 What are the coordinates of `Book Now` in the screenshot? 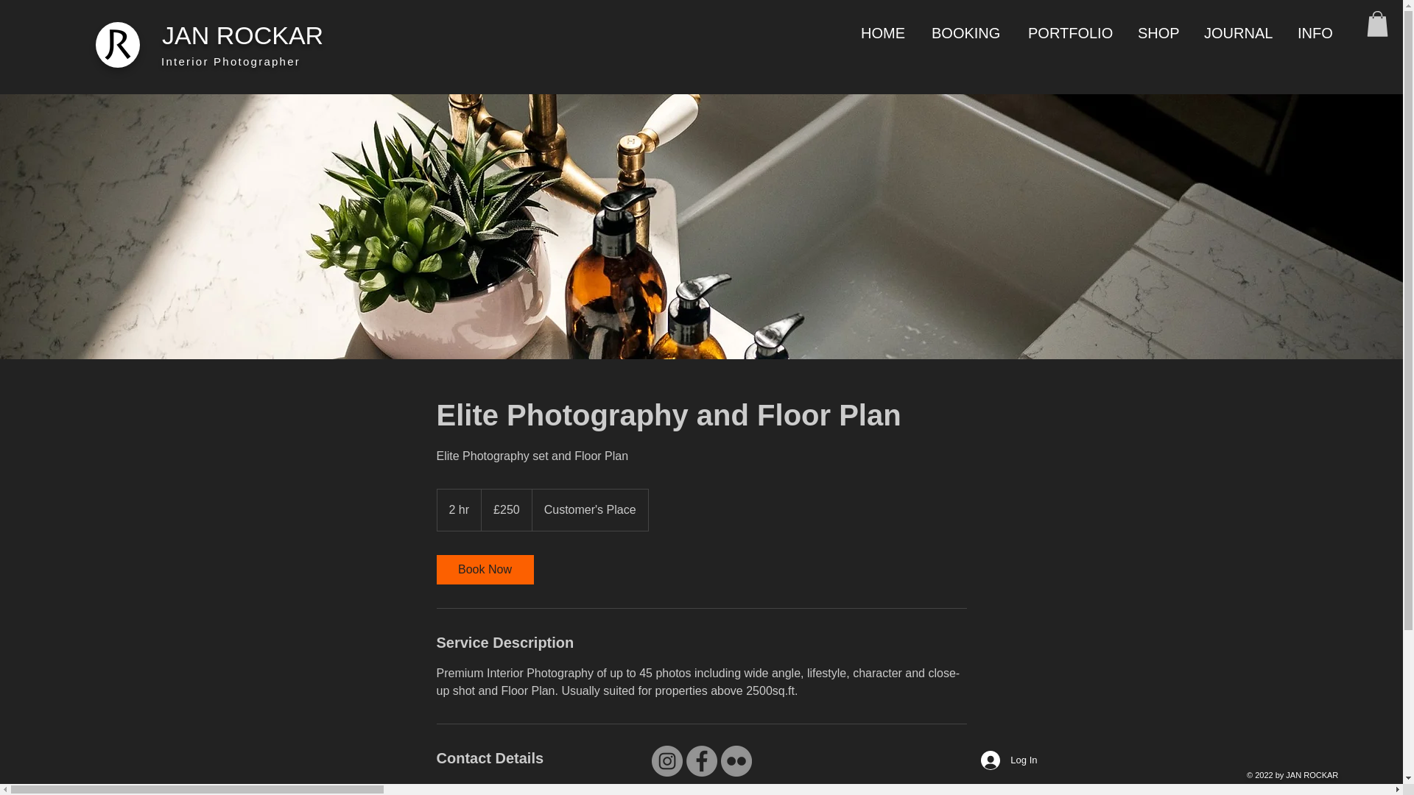 It's located at (484, 569).